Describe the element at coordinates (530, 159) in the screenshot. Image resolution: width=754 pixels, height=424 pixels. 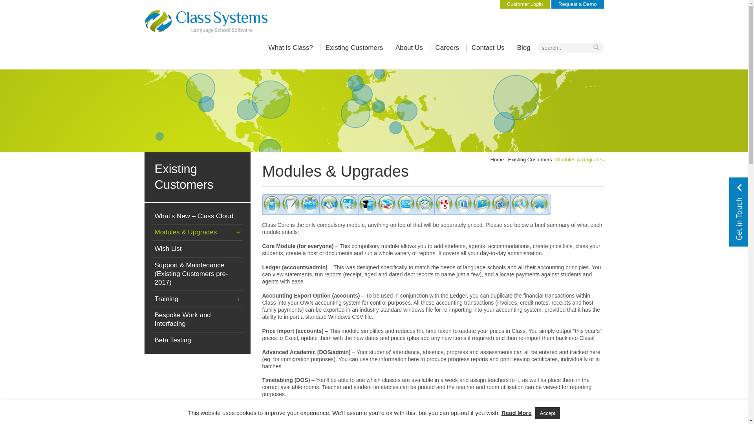
I see `Go to Existing Customers.` at that location.